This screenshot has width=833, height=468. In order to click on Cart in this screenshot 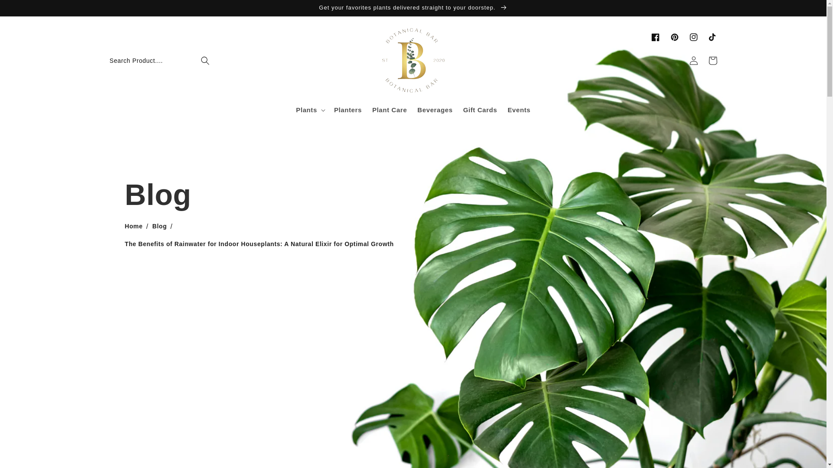, I will do `click(712, 61)`.